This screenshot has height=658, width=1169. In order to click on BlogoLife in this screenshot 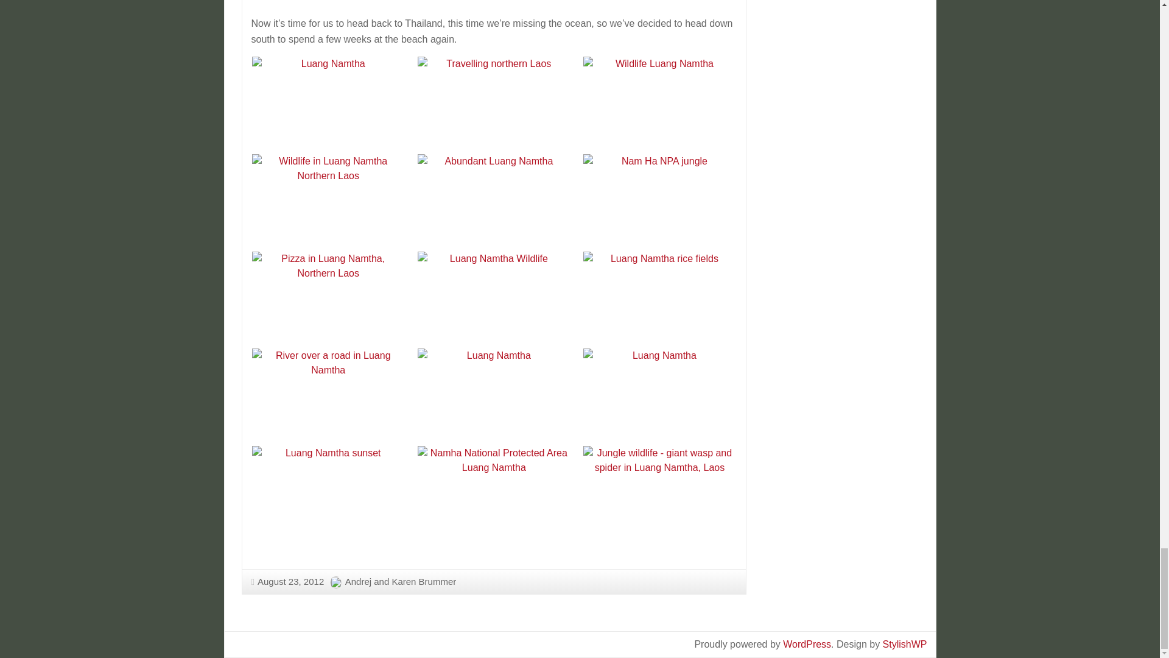, I will do `click(905, 643)`.